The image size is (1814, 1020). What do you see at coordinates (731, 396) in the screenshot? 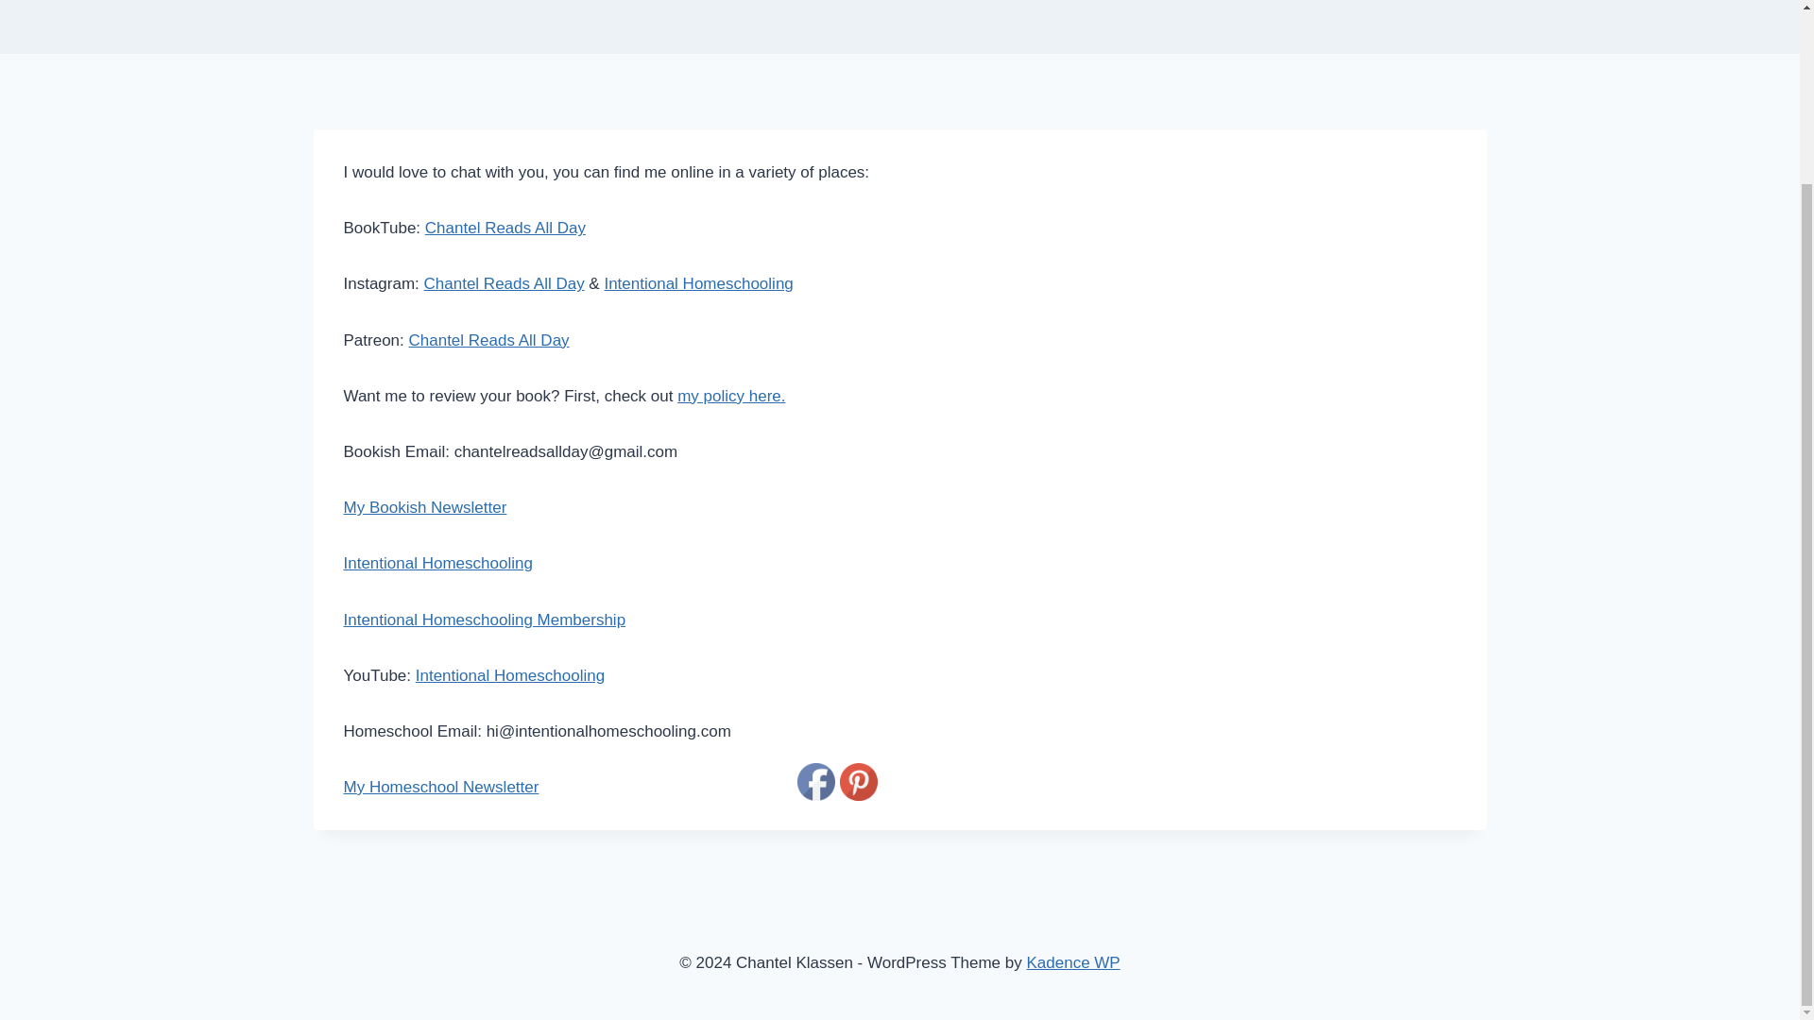
I see `my policy here.` at bounding box center [731, 396].